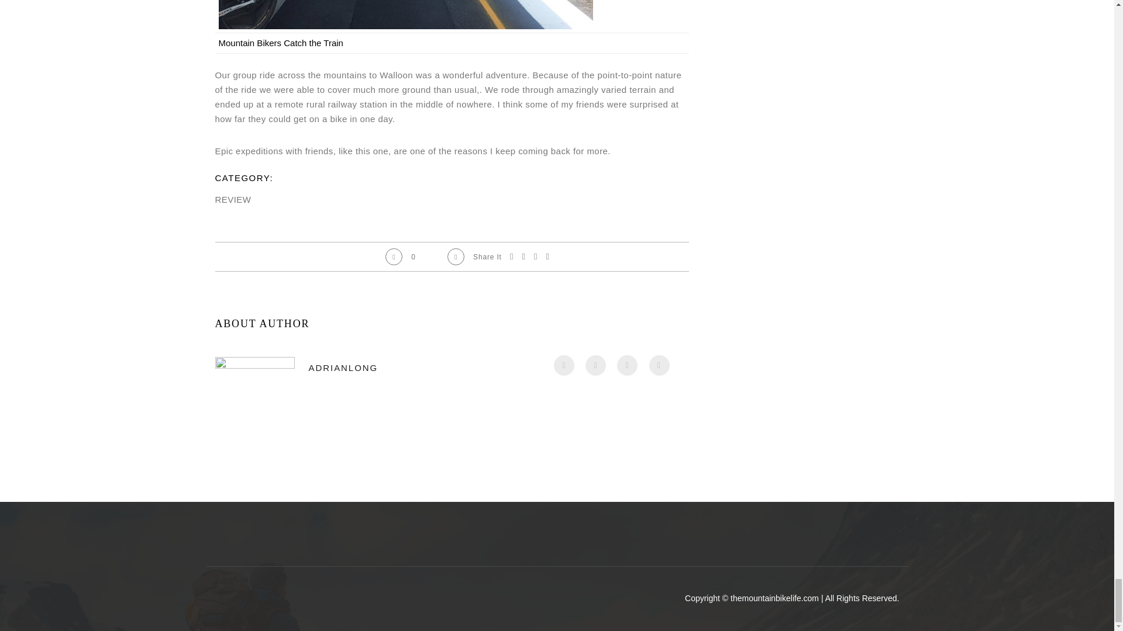 The image size is (1123, 631). What do you see at coordinates (233, 199) in the screenshot?
I see `REVIEW` at bounding box center [233, 199].